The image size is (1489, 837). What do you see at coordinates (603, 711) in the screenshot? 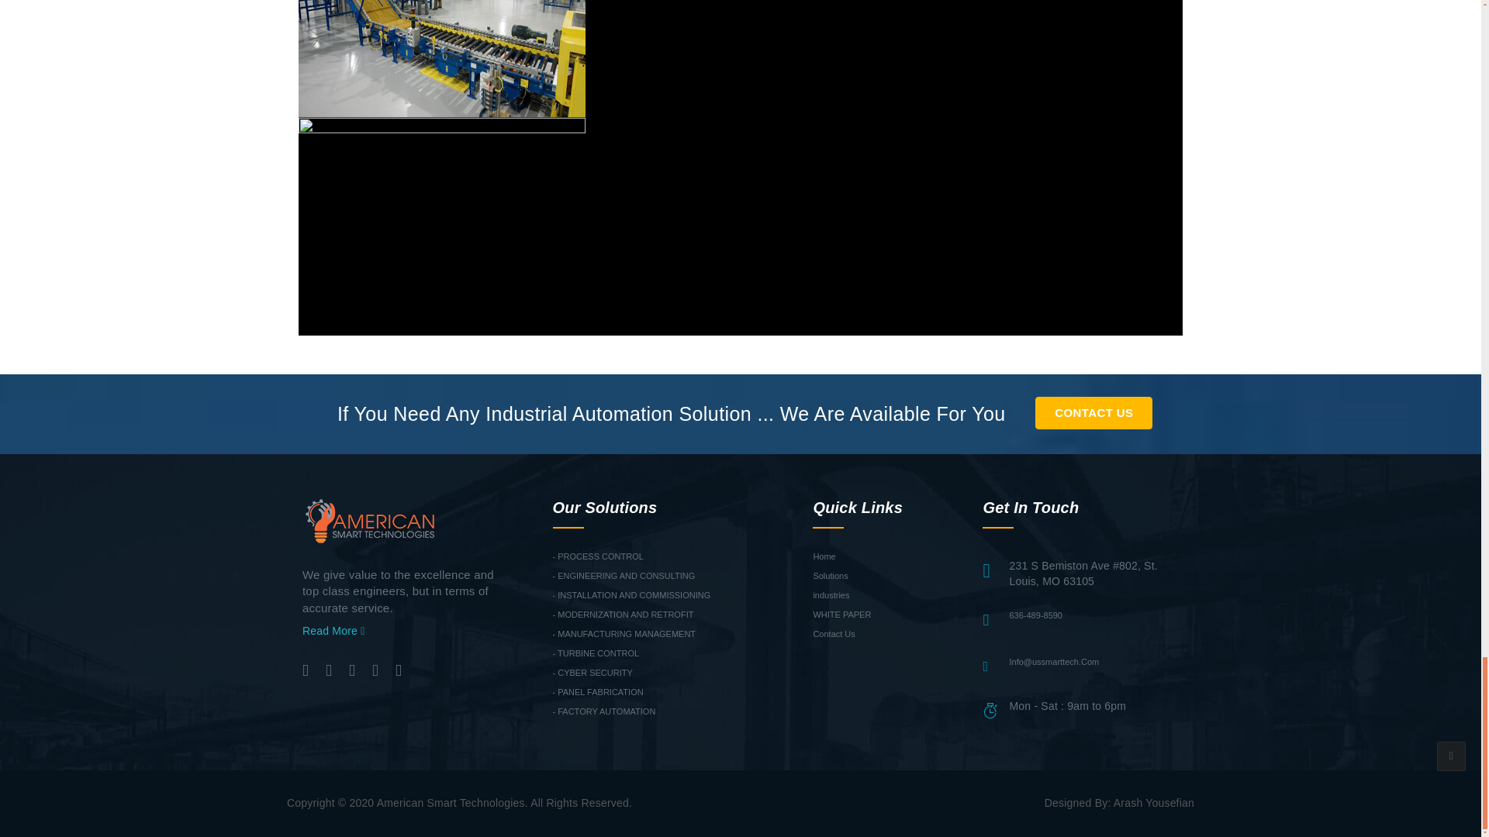
I see `- FACTORY AUTOMATION` at bounding box center [603, 711].